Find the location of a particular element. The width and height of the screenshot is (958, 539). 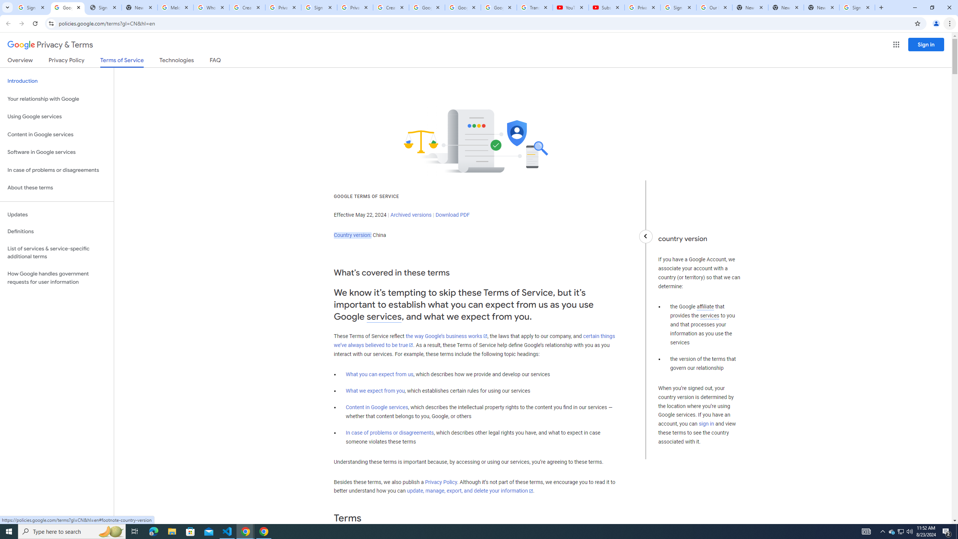

Create your Google Account is located at coordinates (247, 7).